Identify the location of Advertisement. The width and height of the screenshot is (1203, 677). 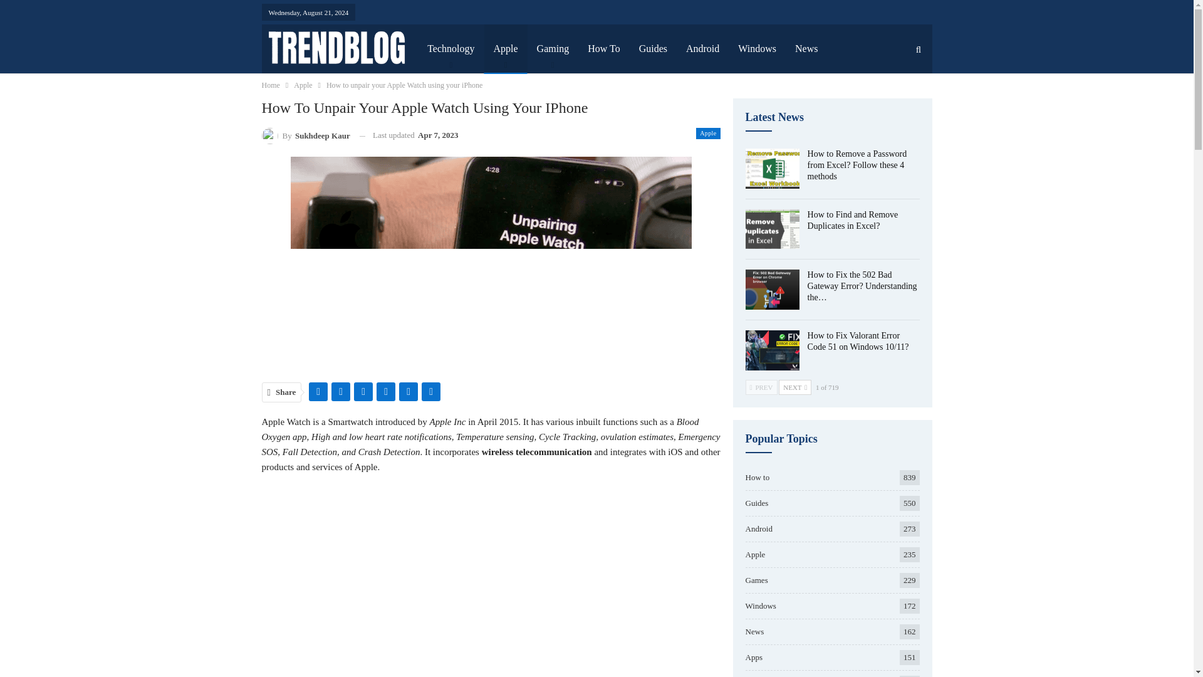
(491, 594).